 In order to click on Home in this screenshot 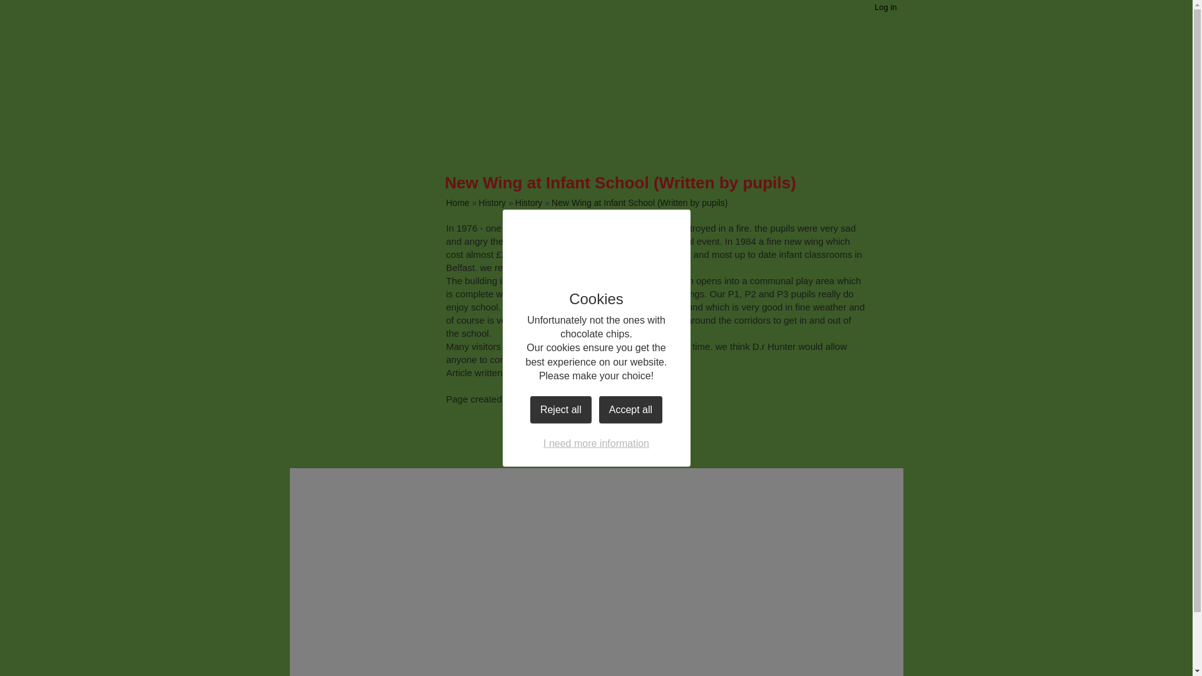, I will do `click(457, 203)`.